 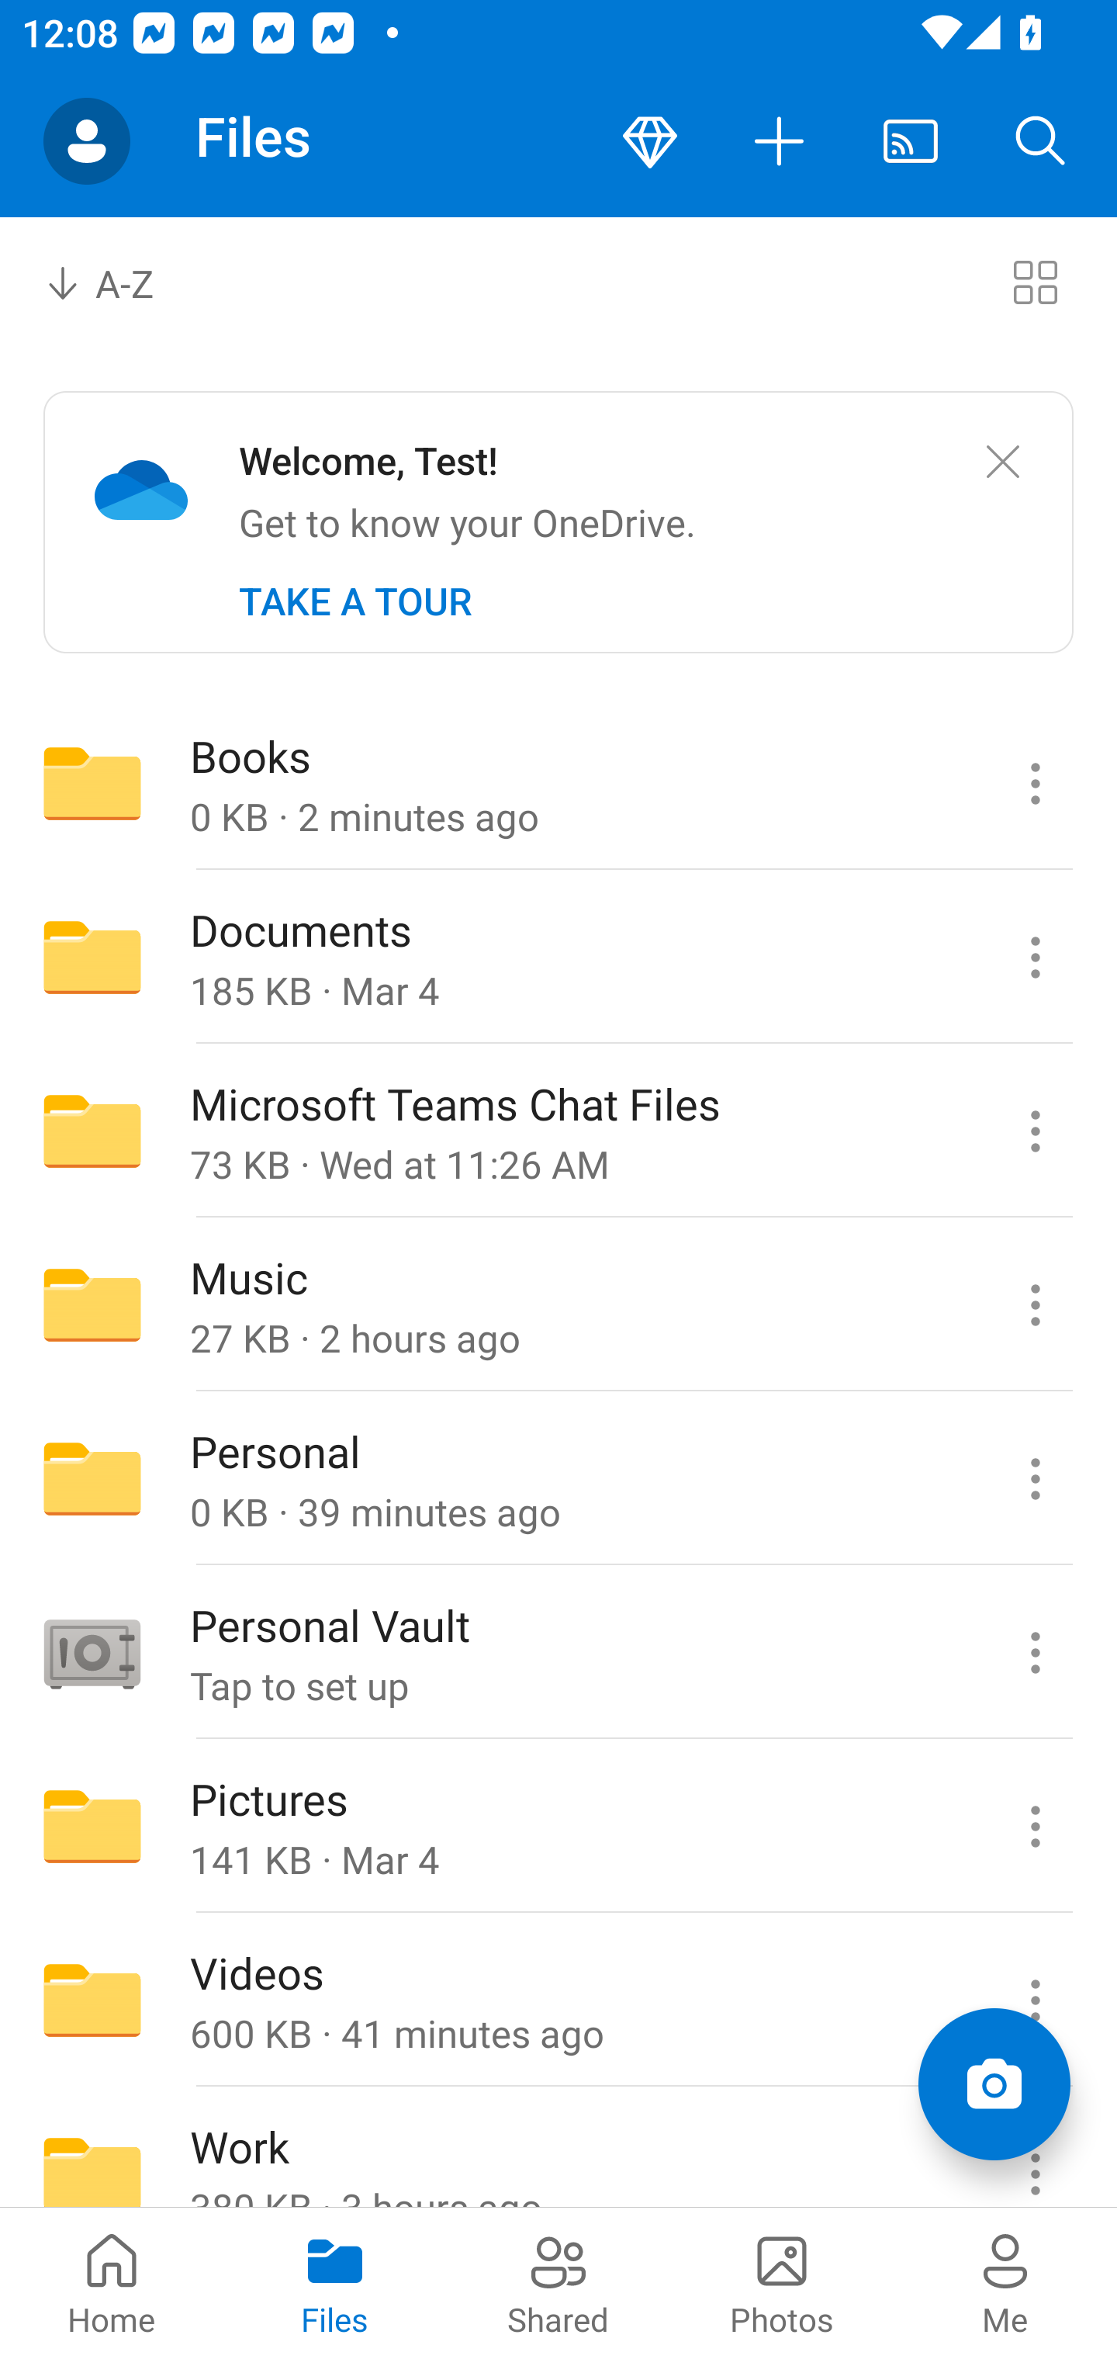 What do you see at coordinates (1035, 1131) in the screenshot?
I see `Microsoft Teams Chat Files commands` at bounding box center [1035, 1131].